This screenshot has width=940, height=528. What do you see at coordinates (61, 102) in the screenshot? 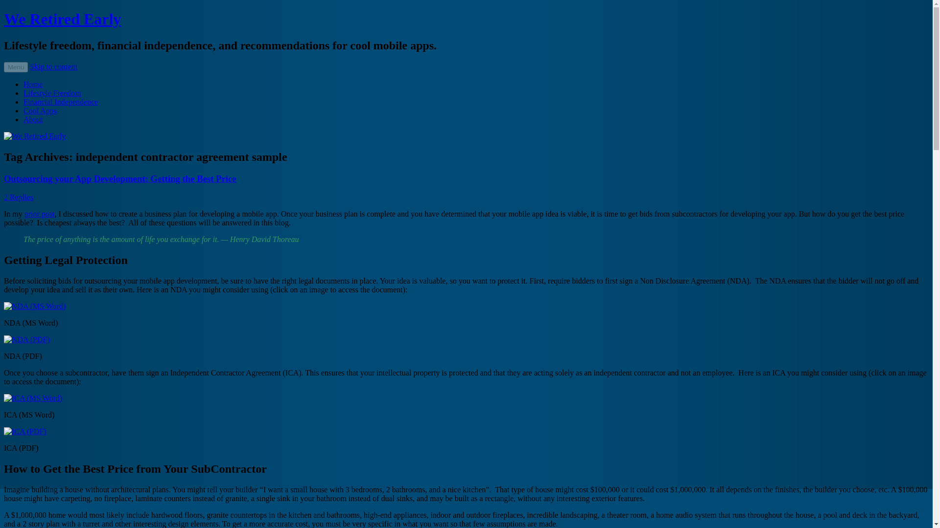
I see `Financial Independence` at bounding box center [61, 102].